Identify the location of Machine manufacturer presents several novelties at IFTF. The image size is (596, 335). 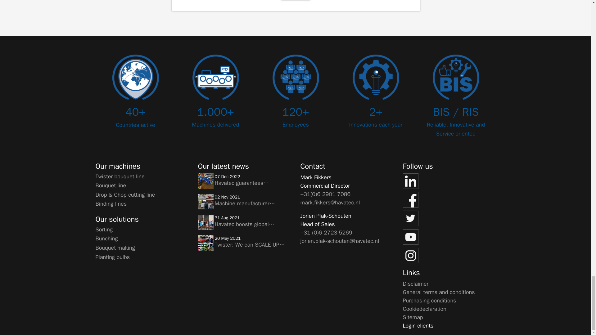
(205, 202).